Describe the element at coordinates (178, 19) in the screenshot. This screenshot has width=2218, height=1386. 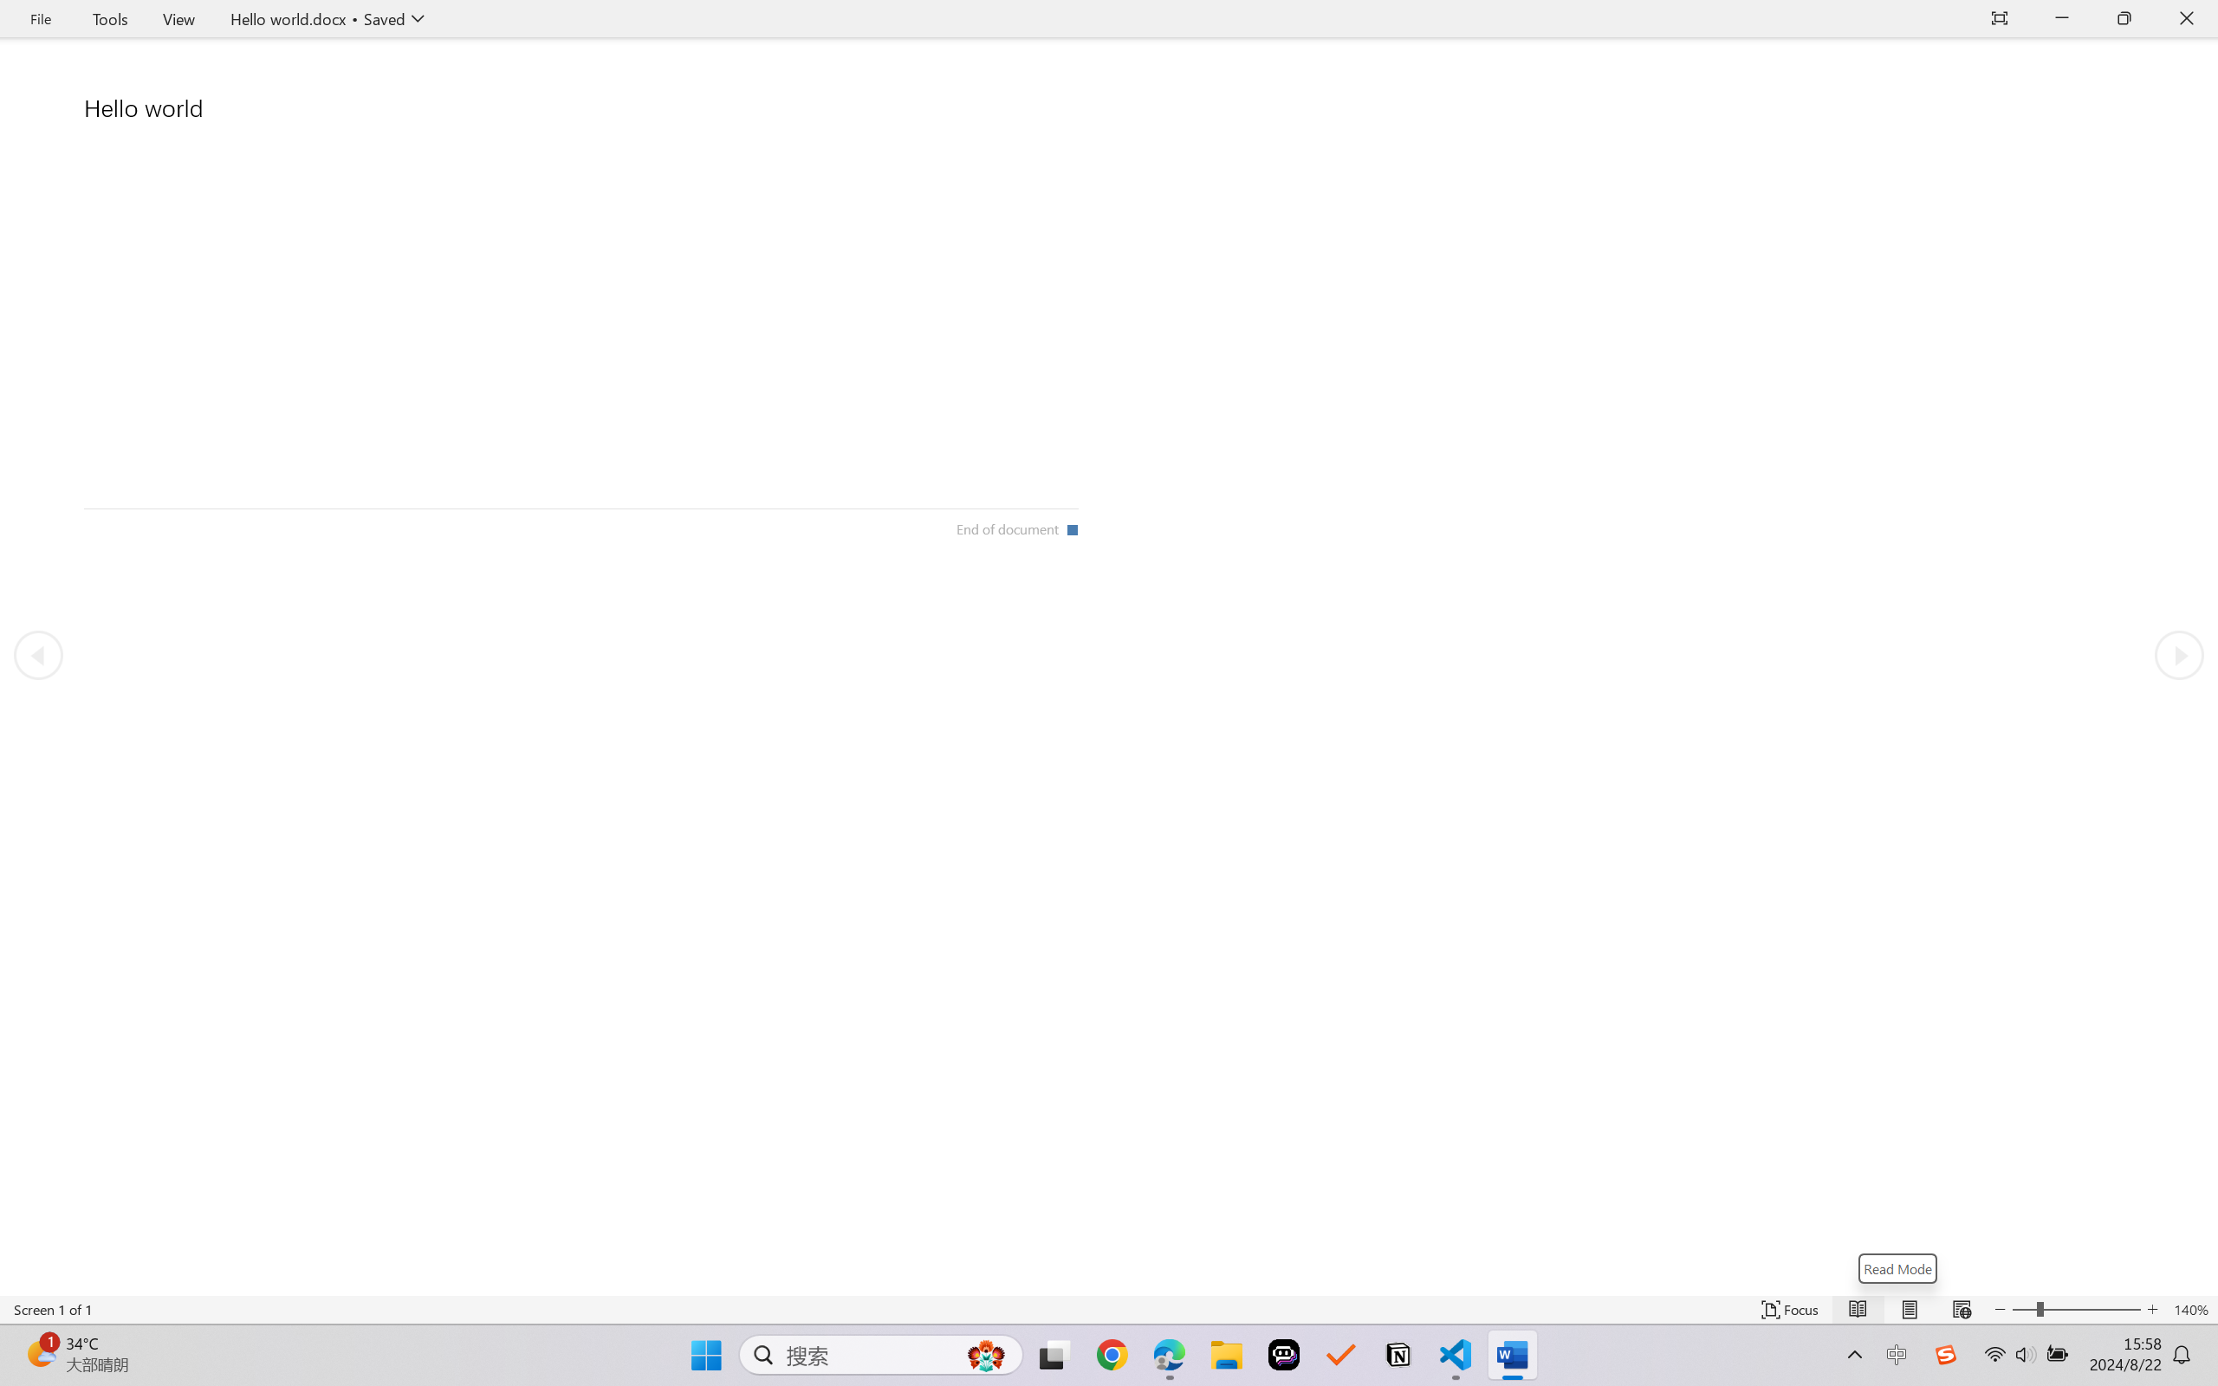
I see `View` at that location.